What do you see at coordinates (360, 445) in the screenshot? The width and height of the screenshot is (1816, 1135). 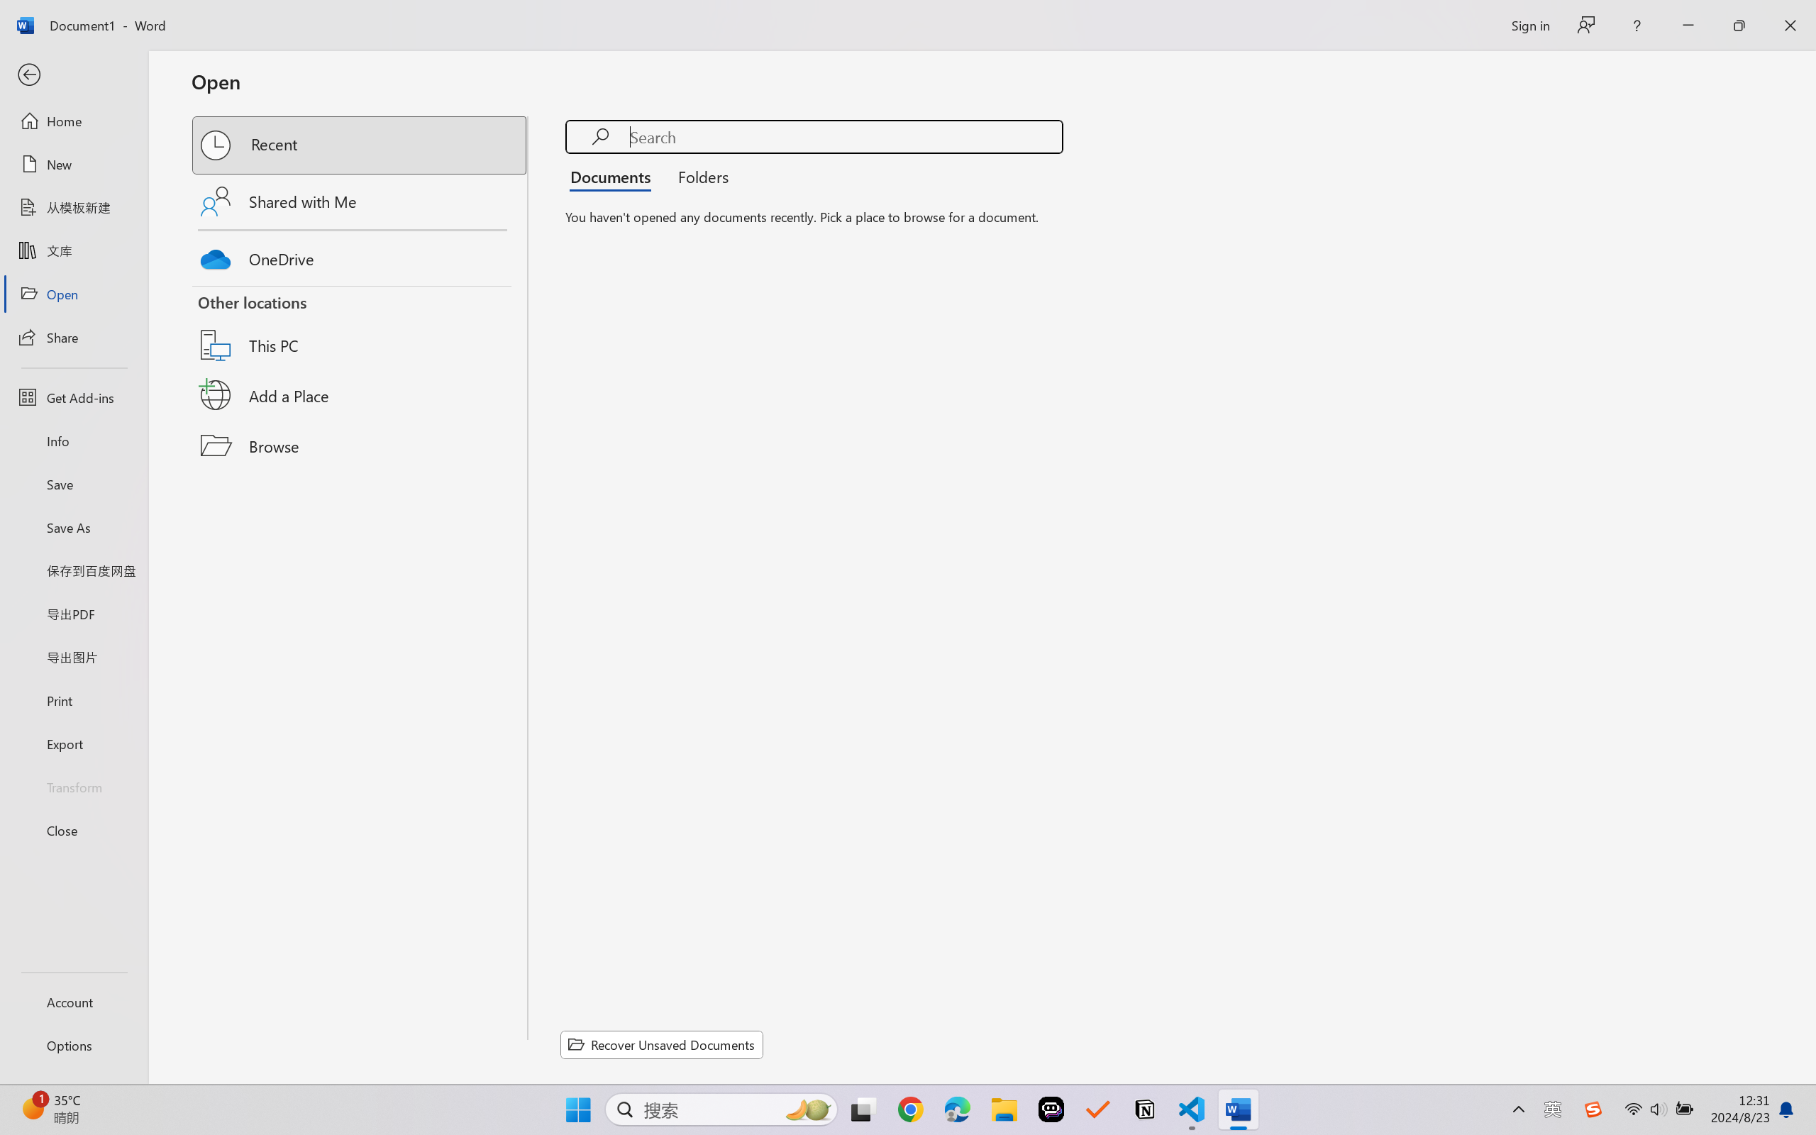 I see `Browse` at bounding box center [360, 445].